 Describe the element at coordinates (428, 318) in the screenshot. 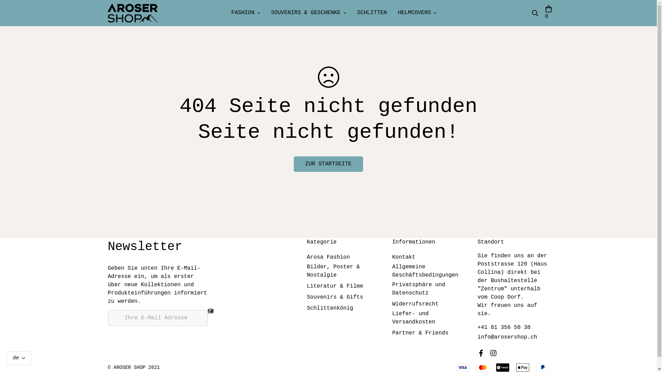

I see `Liefer- und Versandkosten` at that location.